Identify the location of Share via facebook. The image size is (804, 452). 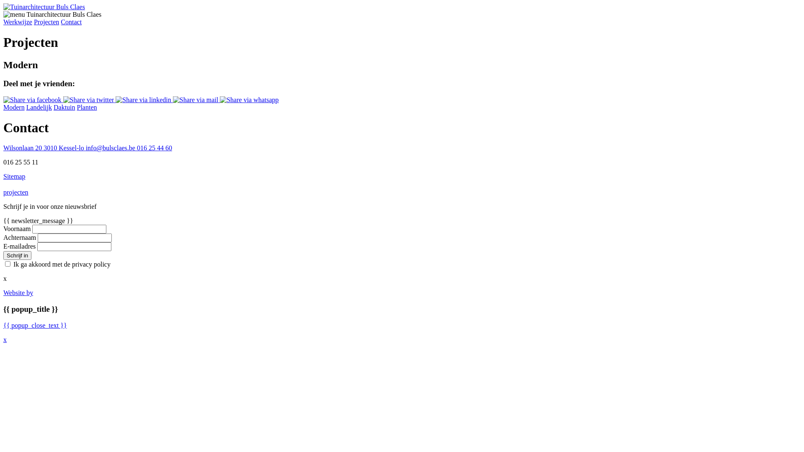
(33, 100).